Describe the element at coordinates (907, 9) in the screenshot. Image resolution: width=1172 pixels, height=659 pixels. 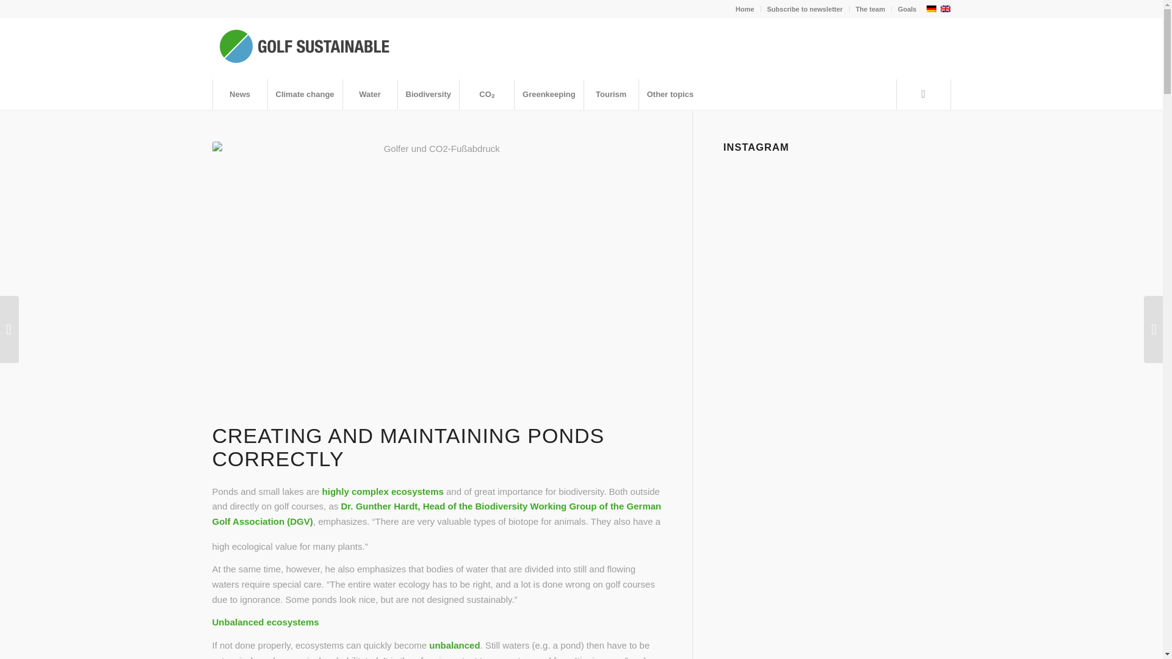
I see `Goals` at that location.